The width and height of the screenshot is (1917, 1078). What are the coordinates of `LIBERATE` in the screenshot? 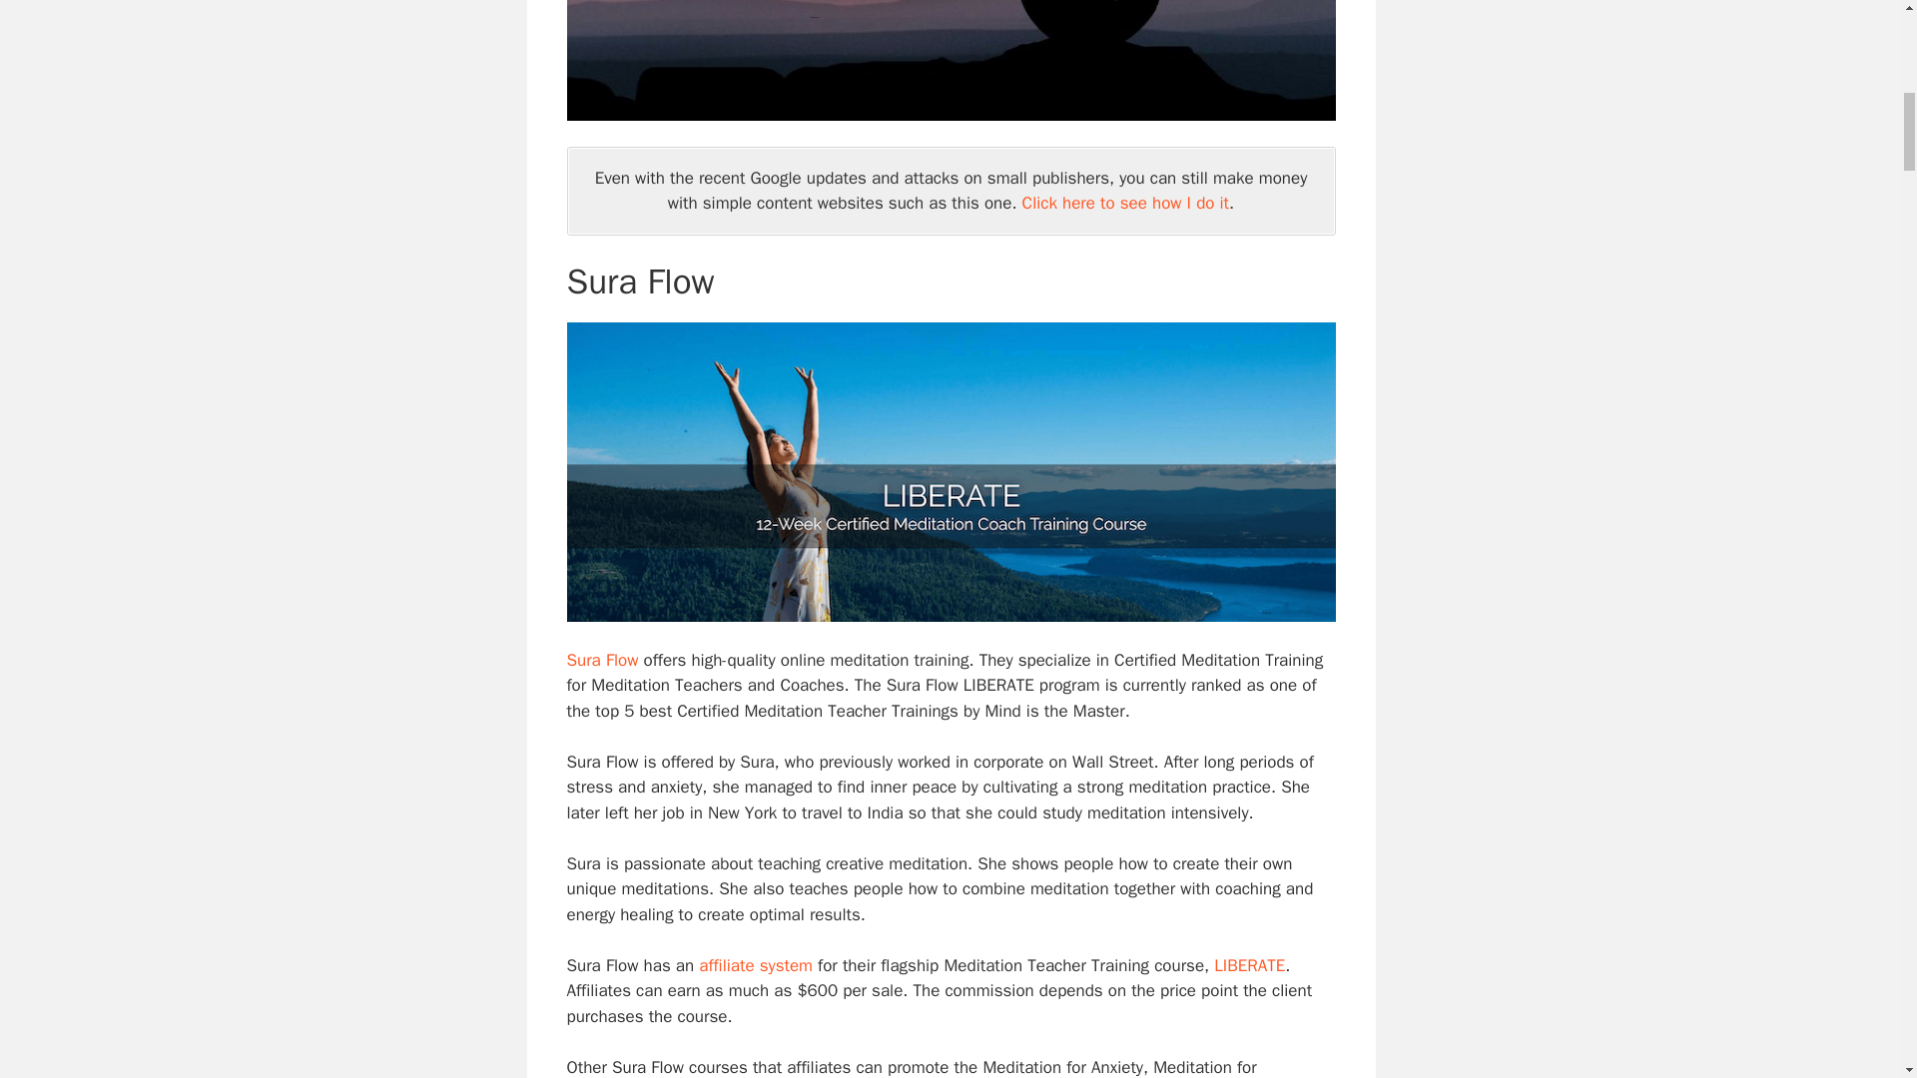 It's located at (1248, 965).